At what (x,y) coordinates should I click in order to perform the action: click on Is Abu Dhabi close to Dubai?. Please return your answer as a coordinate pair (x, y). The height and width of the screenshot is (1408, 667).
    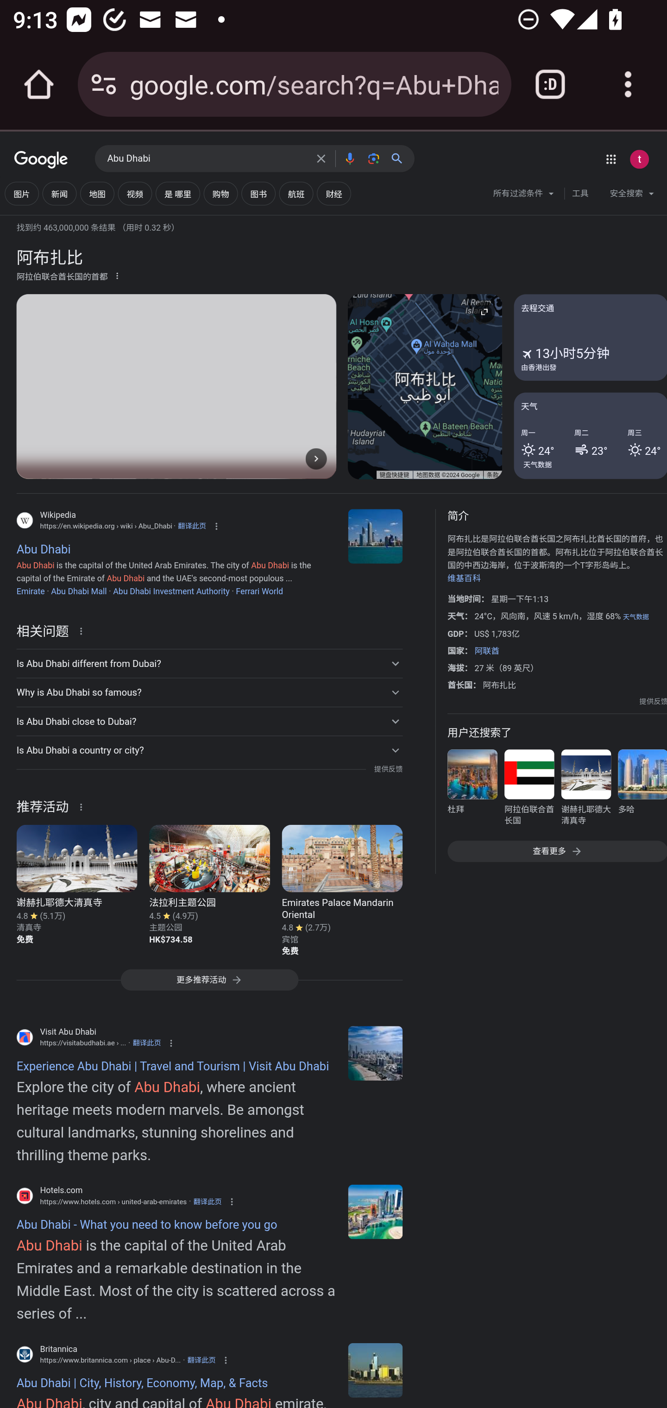
    Looking at the image, I should click on (209, 722).